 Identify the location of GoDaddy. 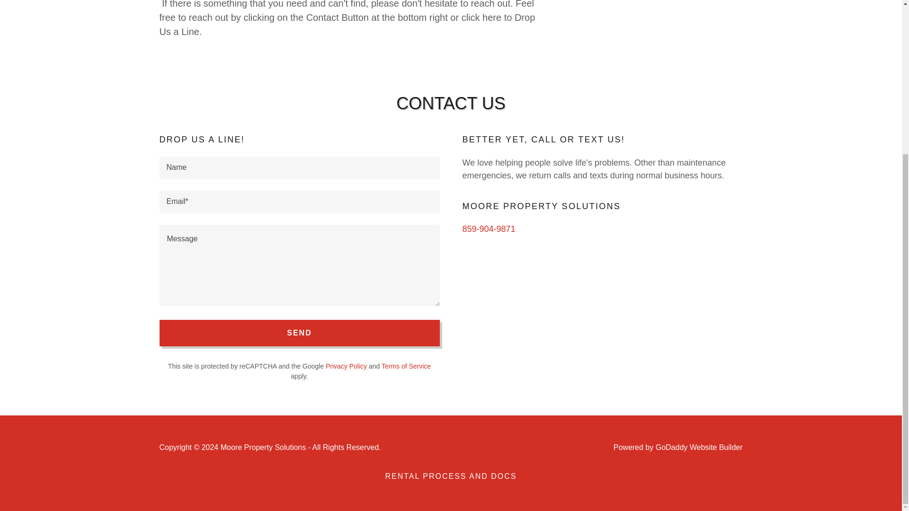
(671, 447).